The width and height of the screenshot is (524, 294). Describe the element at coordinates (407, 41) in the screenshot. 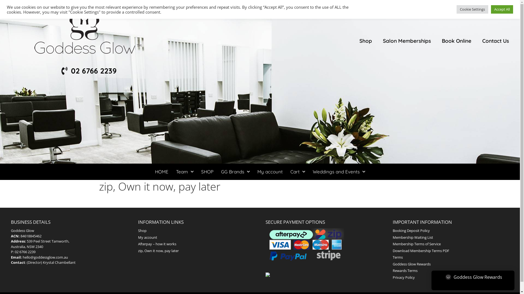

I see `Salon Memberships` at that location.